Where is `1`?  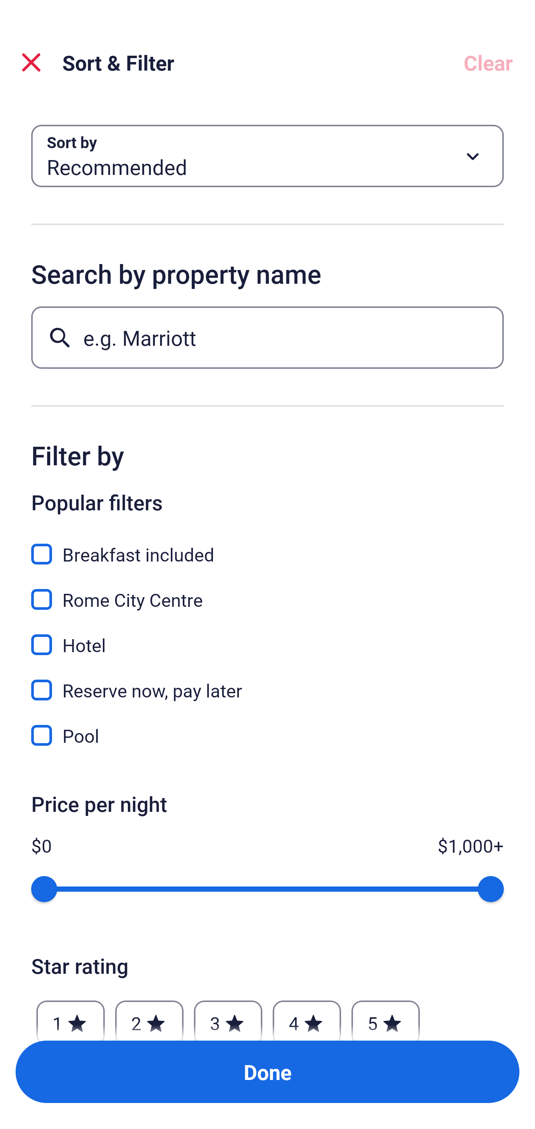
1 is located at coordinates (71, 1016).